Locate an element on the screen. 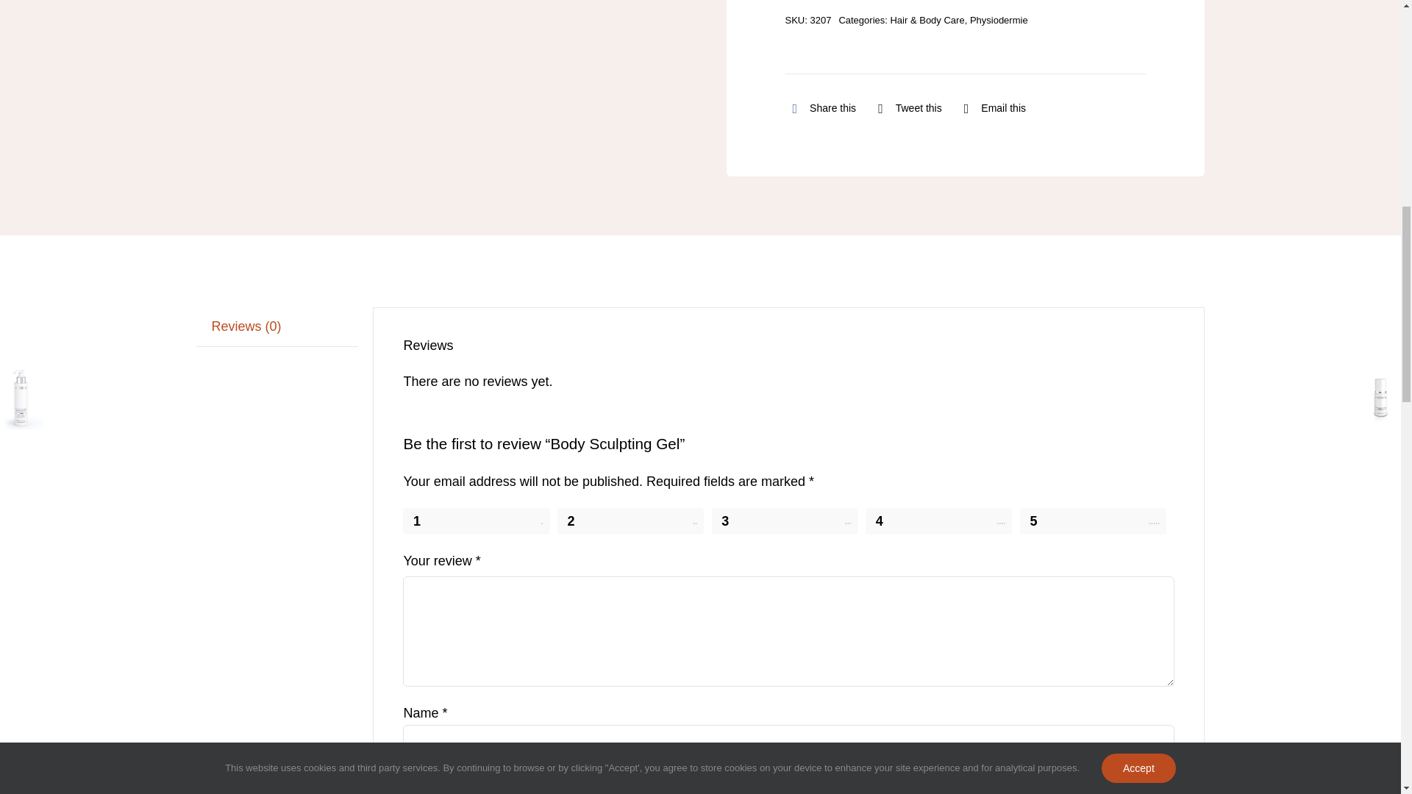  Physiodermie is located at coordinates (999, 20).